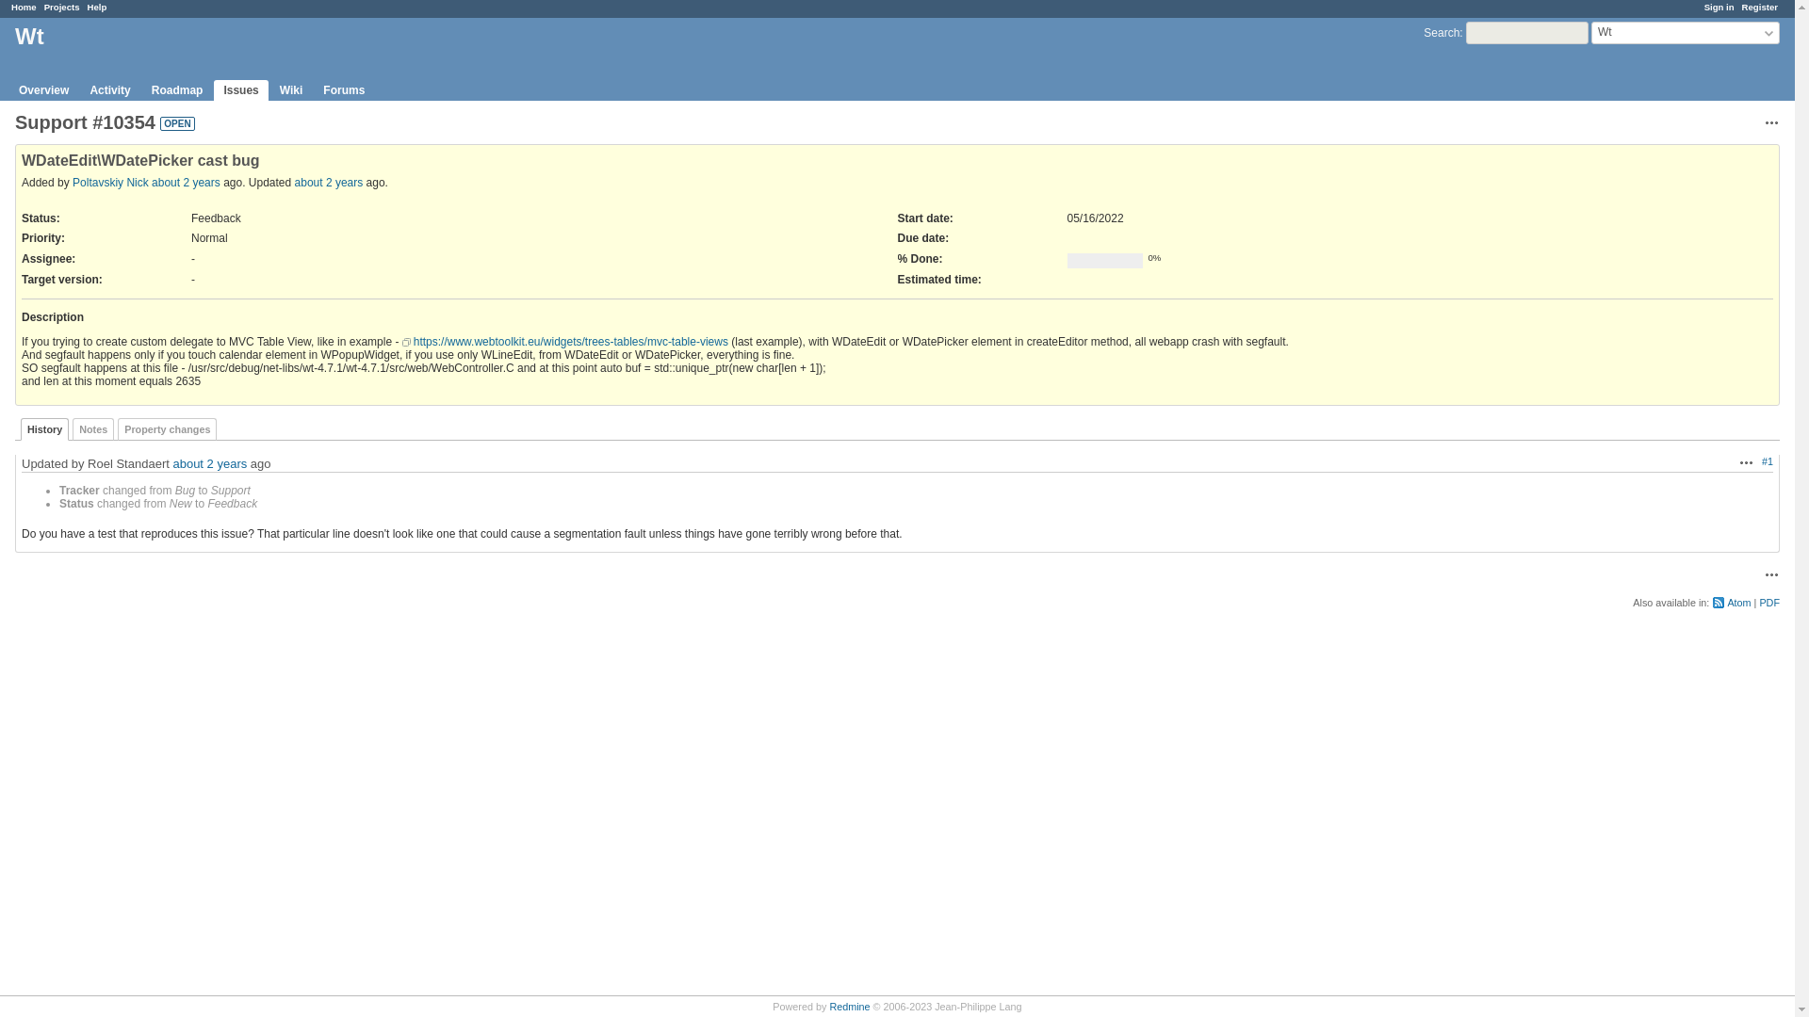 The height and width of the screenshot is (1017, 1809). What do you see at coordinates (1747, 461) in the screenshot?
I see `Actions` at bounding box center [1747, 461].